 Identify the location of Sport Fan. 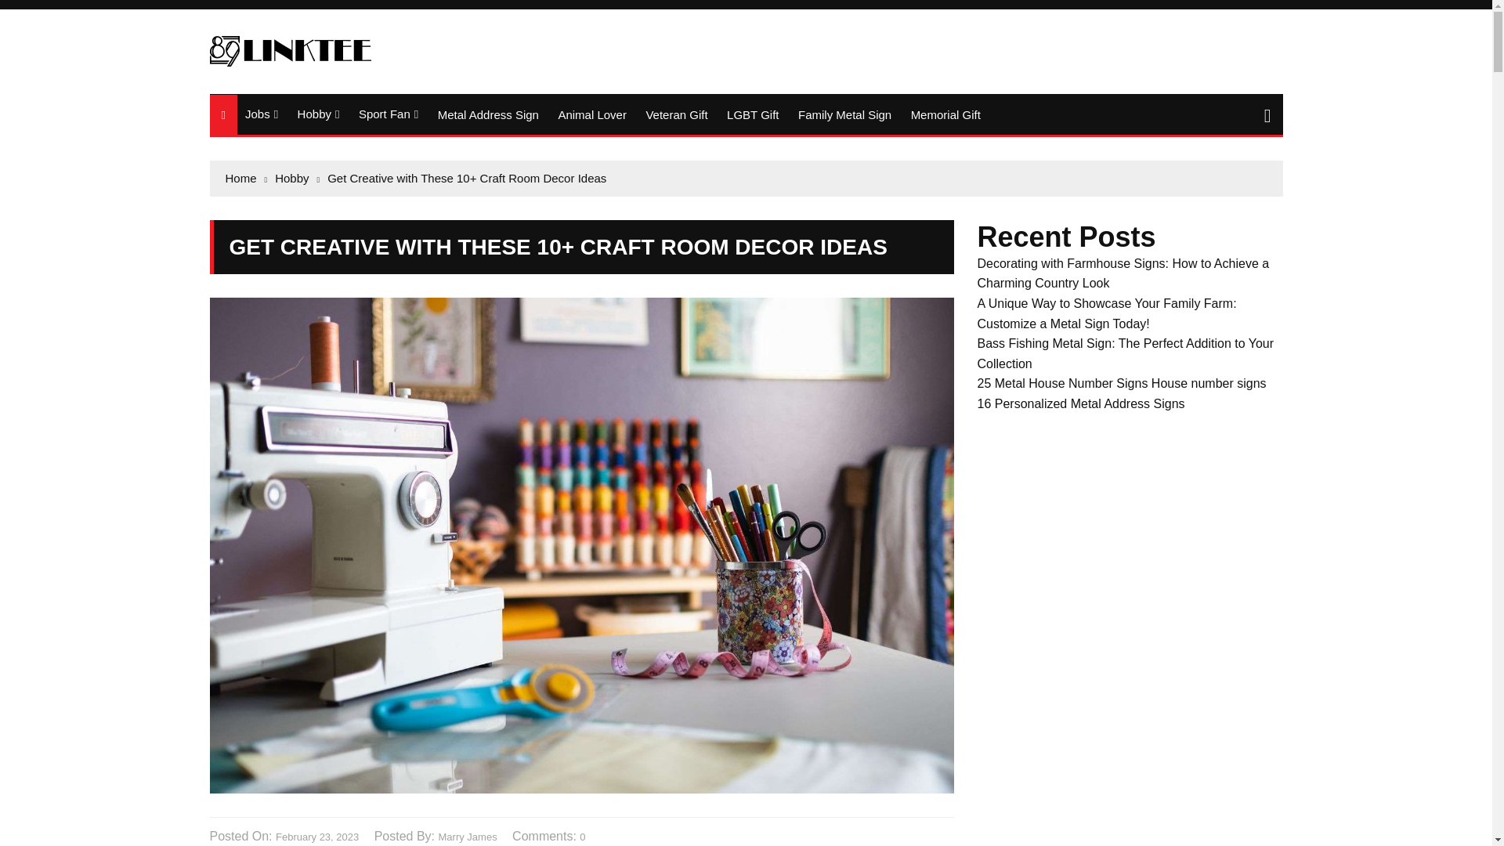
(388, 114).